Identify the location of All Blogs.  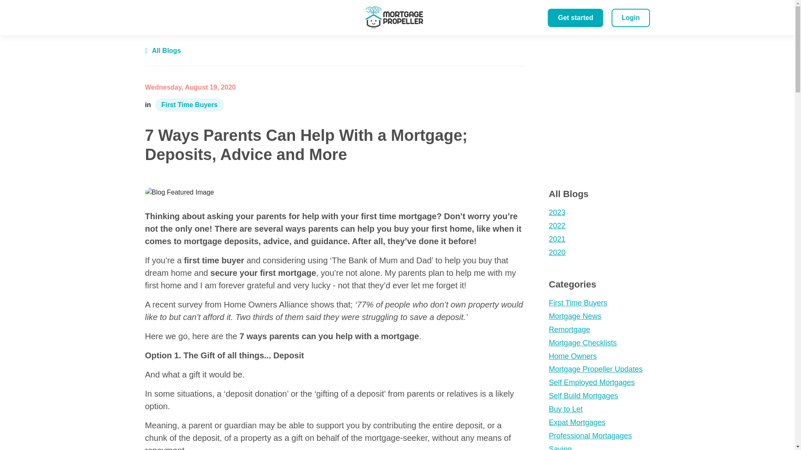
(163, 50).